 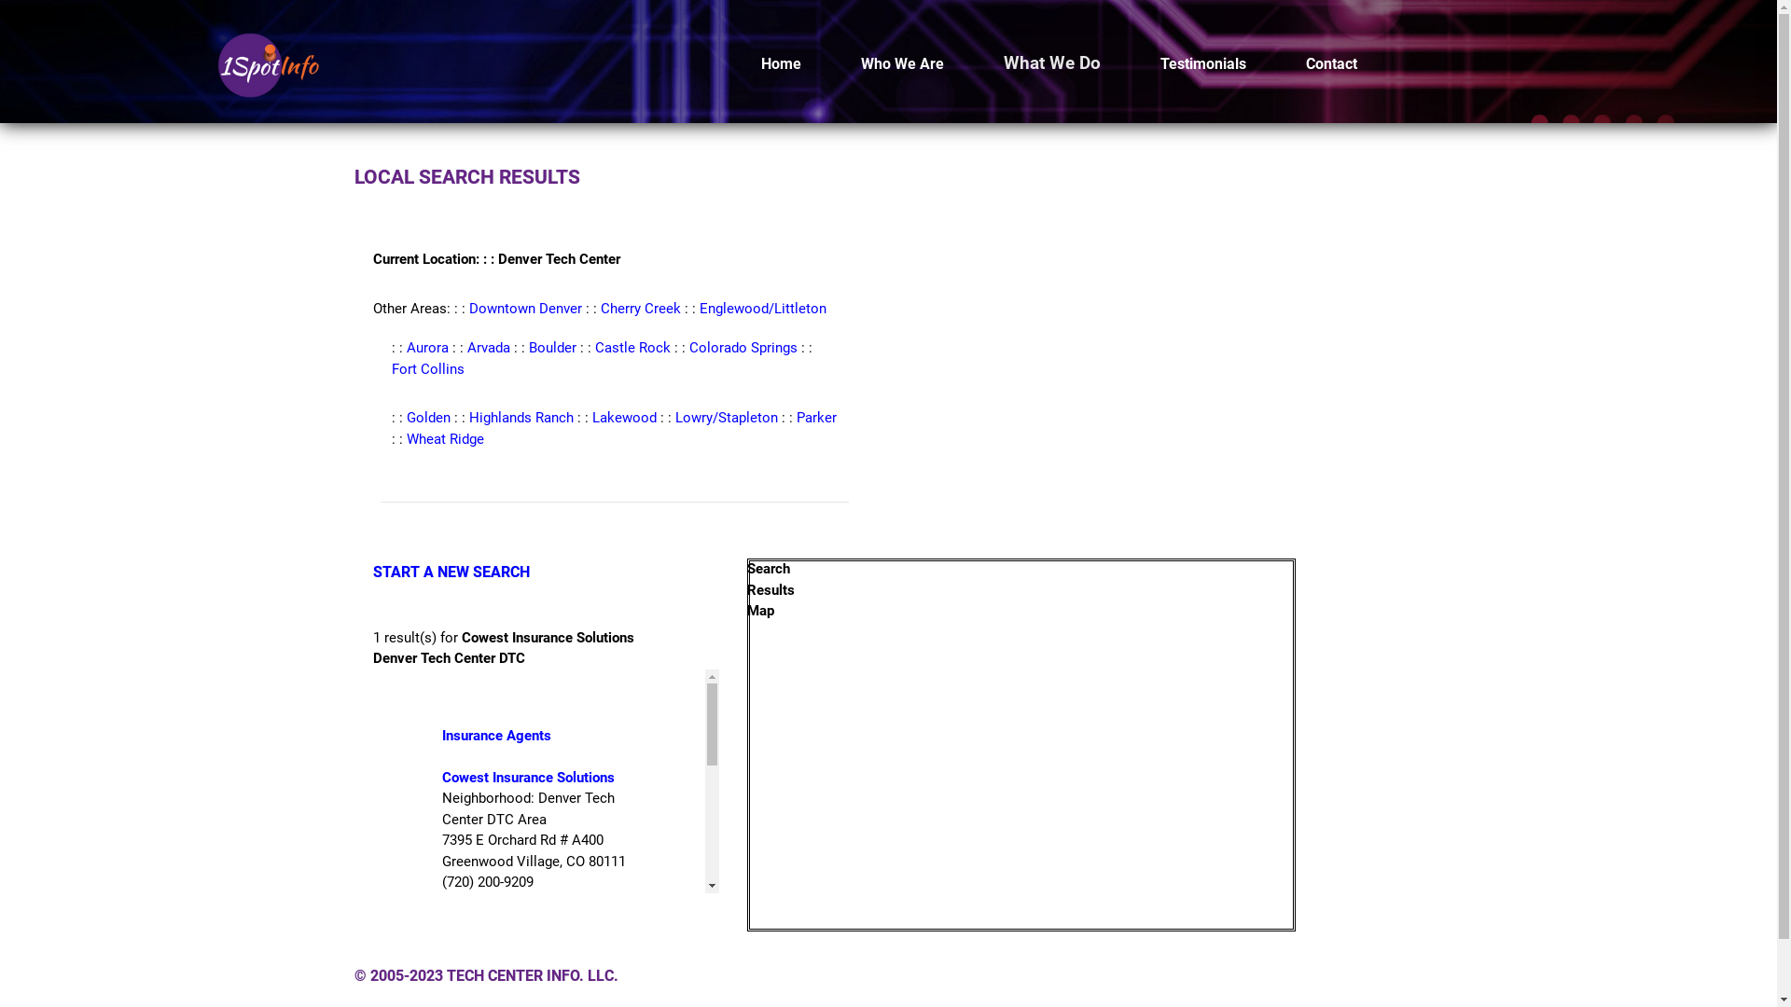 What do you see at coordinates (641, 309) in the screenshot?
I see `Cherry Creek` at bounding box center [641, 309].